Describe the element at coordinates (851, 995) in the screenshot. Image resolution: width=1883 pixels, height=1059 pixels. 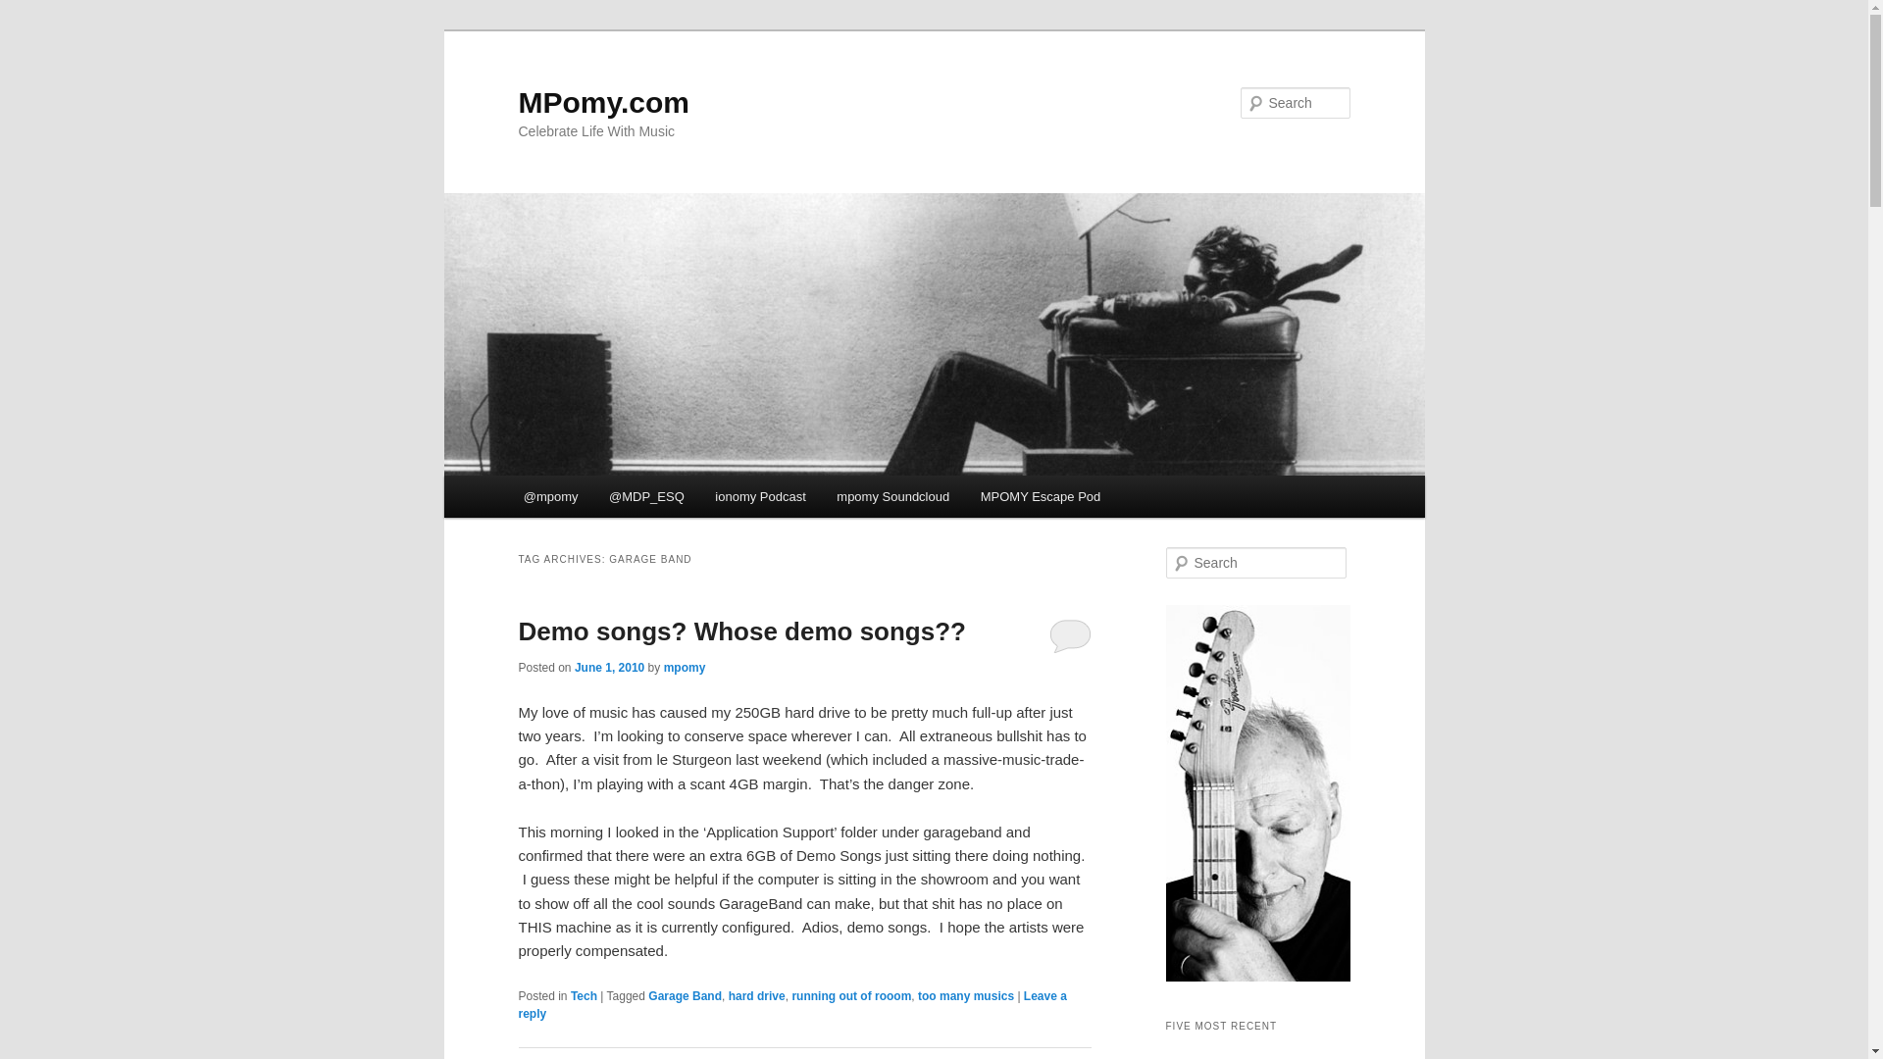
I see `running out of rooom` at that location.